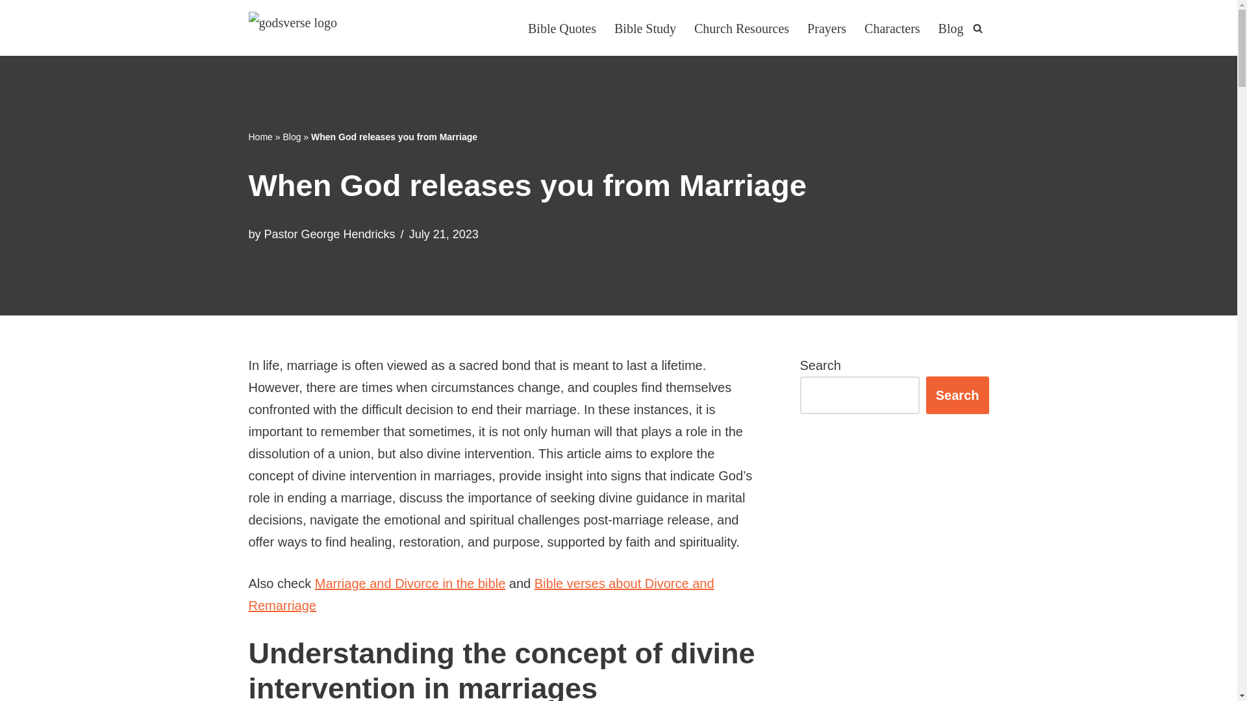  I want to click on Blog, so click(291, 137).